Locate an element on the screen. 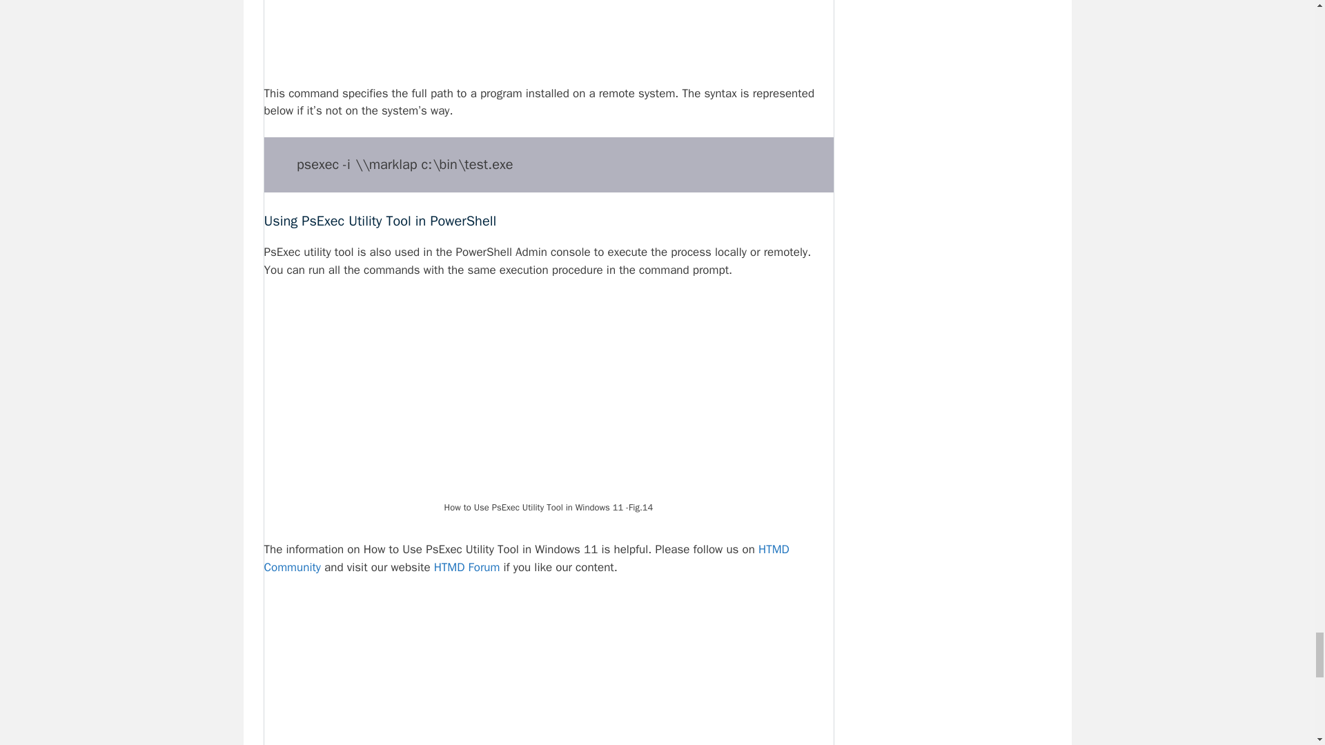 This screenshot has width=1325, height=745. HTMD Forum is located at coordinates (467, 567).